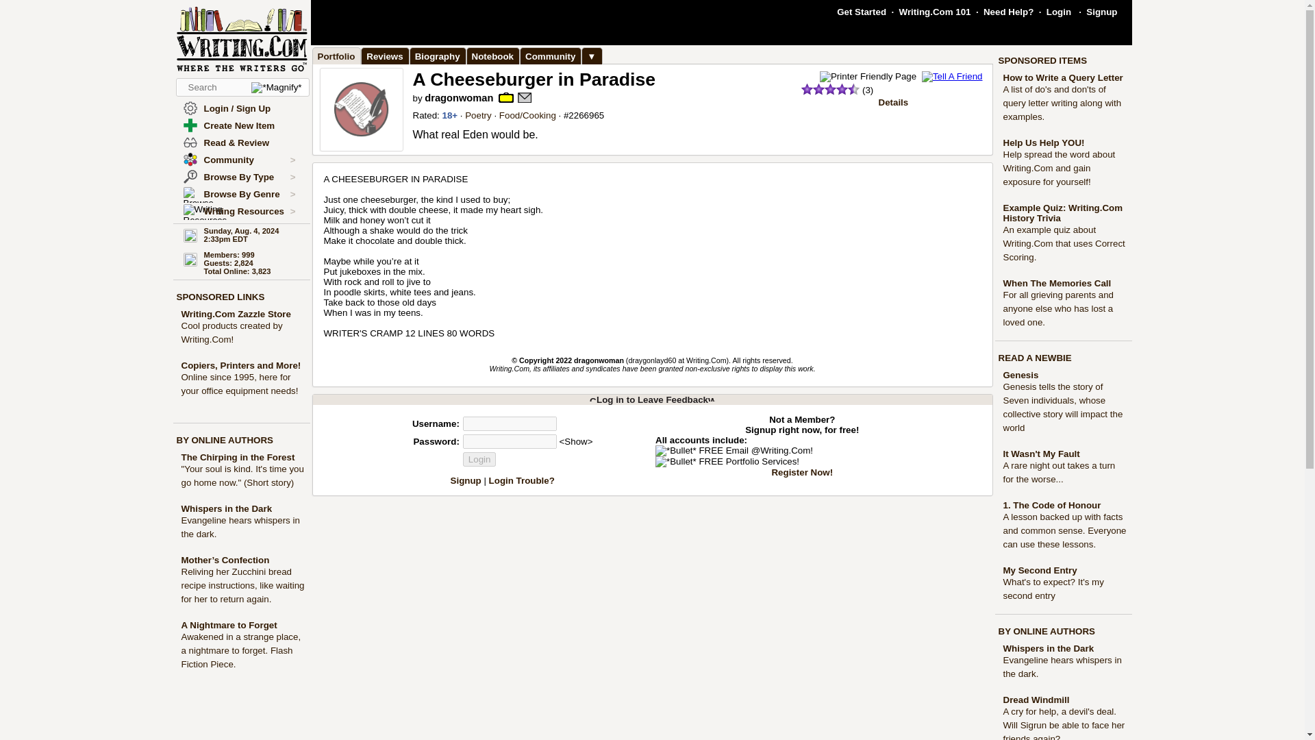 The width and height of the screenshot is (1315, 740). Describe the element at coordinates (936, 11) in the screenshot. I see `Writing.Com 101` at that location.